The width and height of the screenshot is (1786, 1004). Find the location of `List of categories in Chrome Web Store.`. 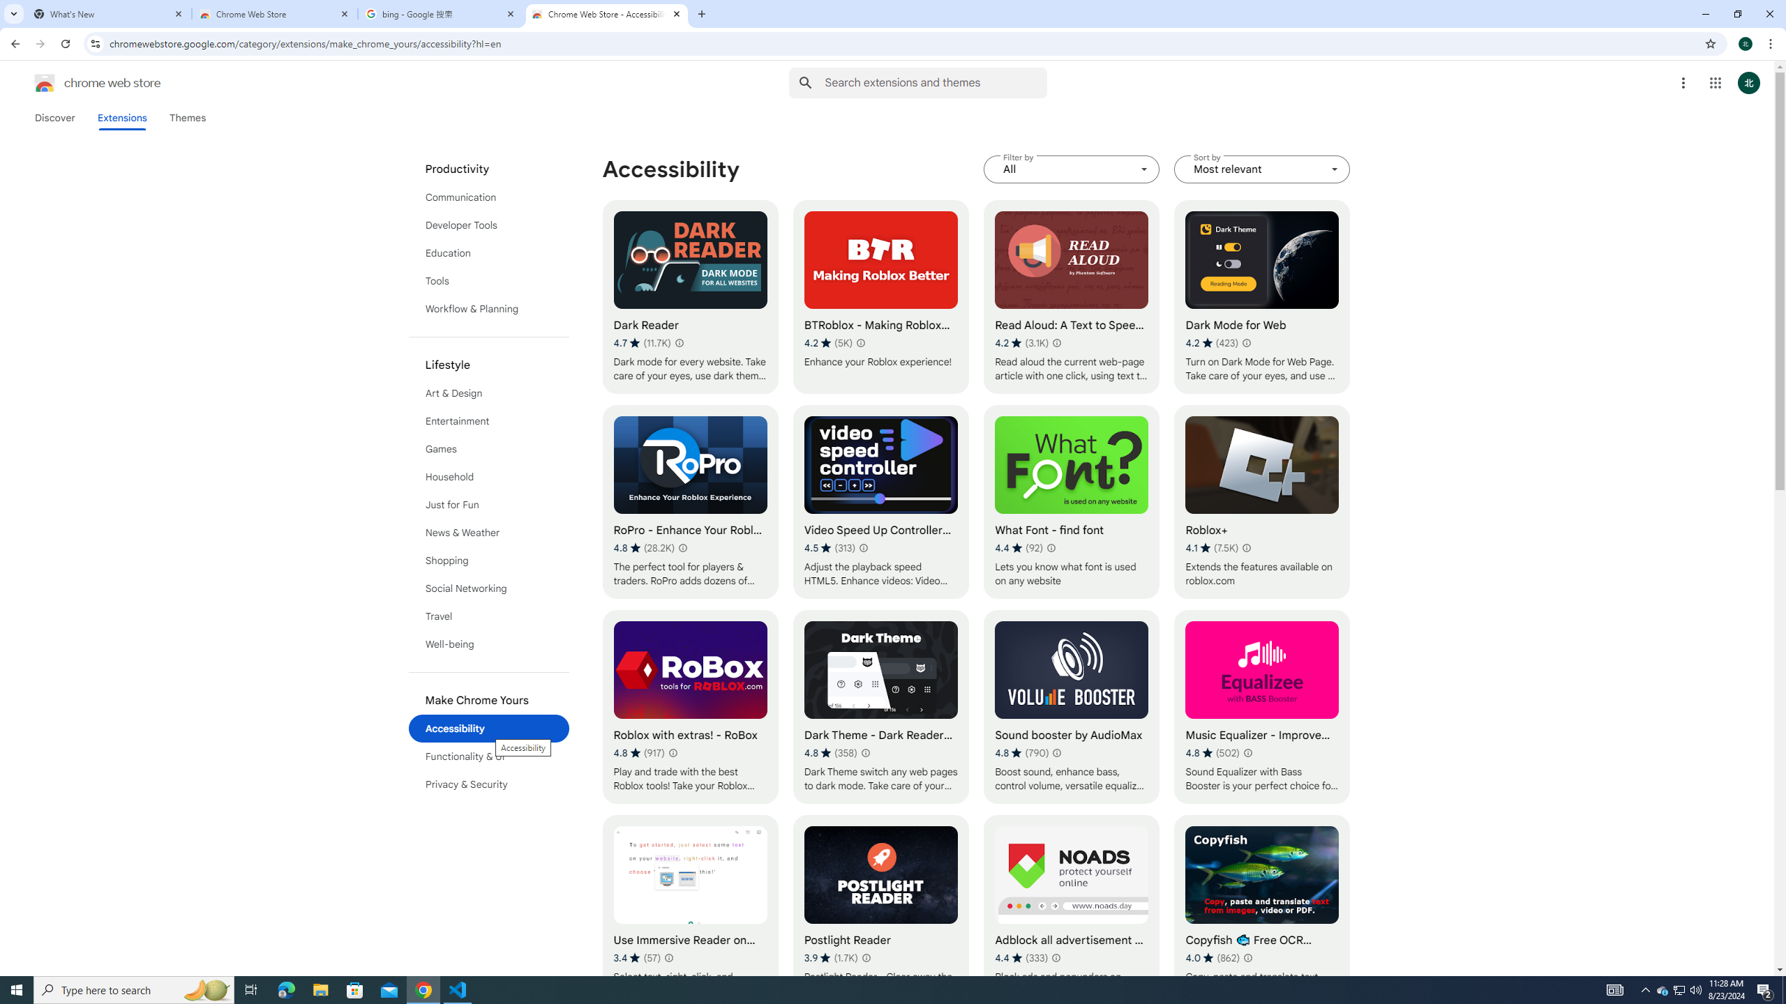

List of categories in Chrome Web Store. is located at coordinates (489, 477).